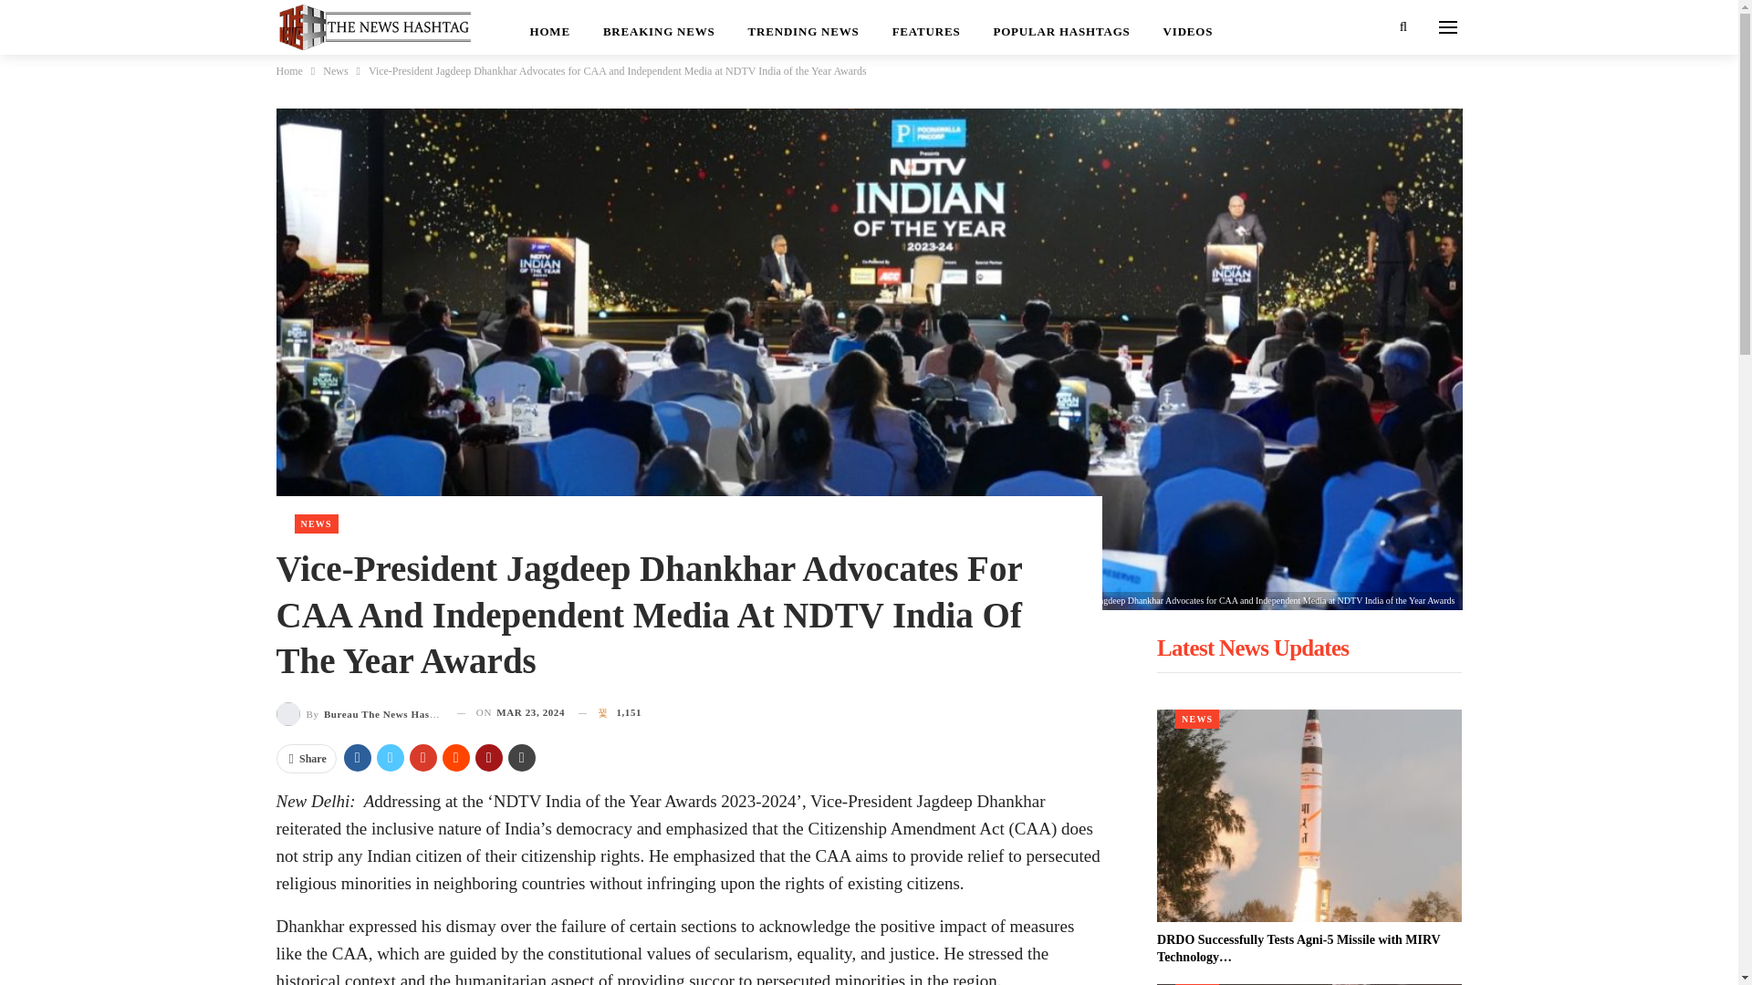 The height and width of the screenshot is (985, 1752). What do you see at coordinates (1060, 27) in the screenshot?
I see `POPULAR HASHTAGS` at bounding box center [1060, 27].